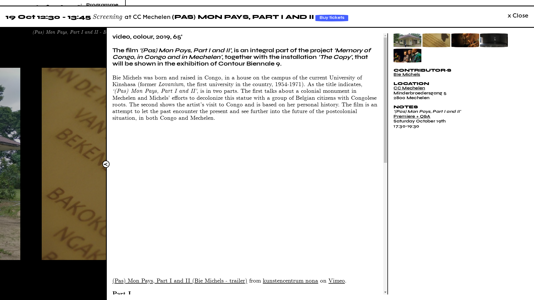 This screenshot has height=300, width=534. Describe the element at coordinates (290, 280) in the screenshot. I see `kunstencentrum nona` at that location.